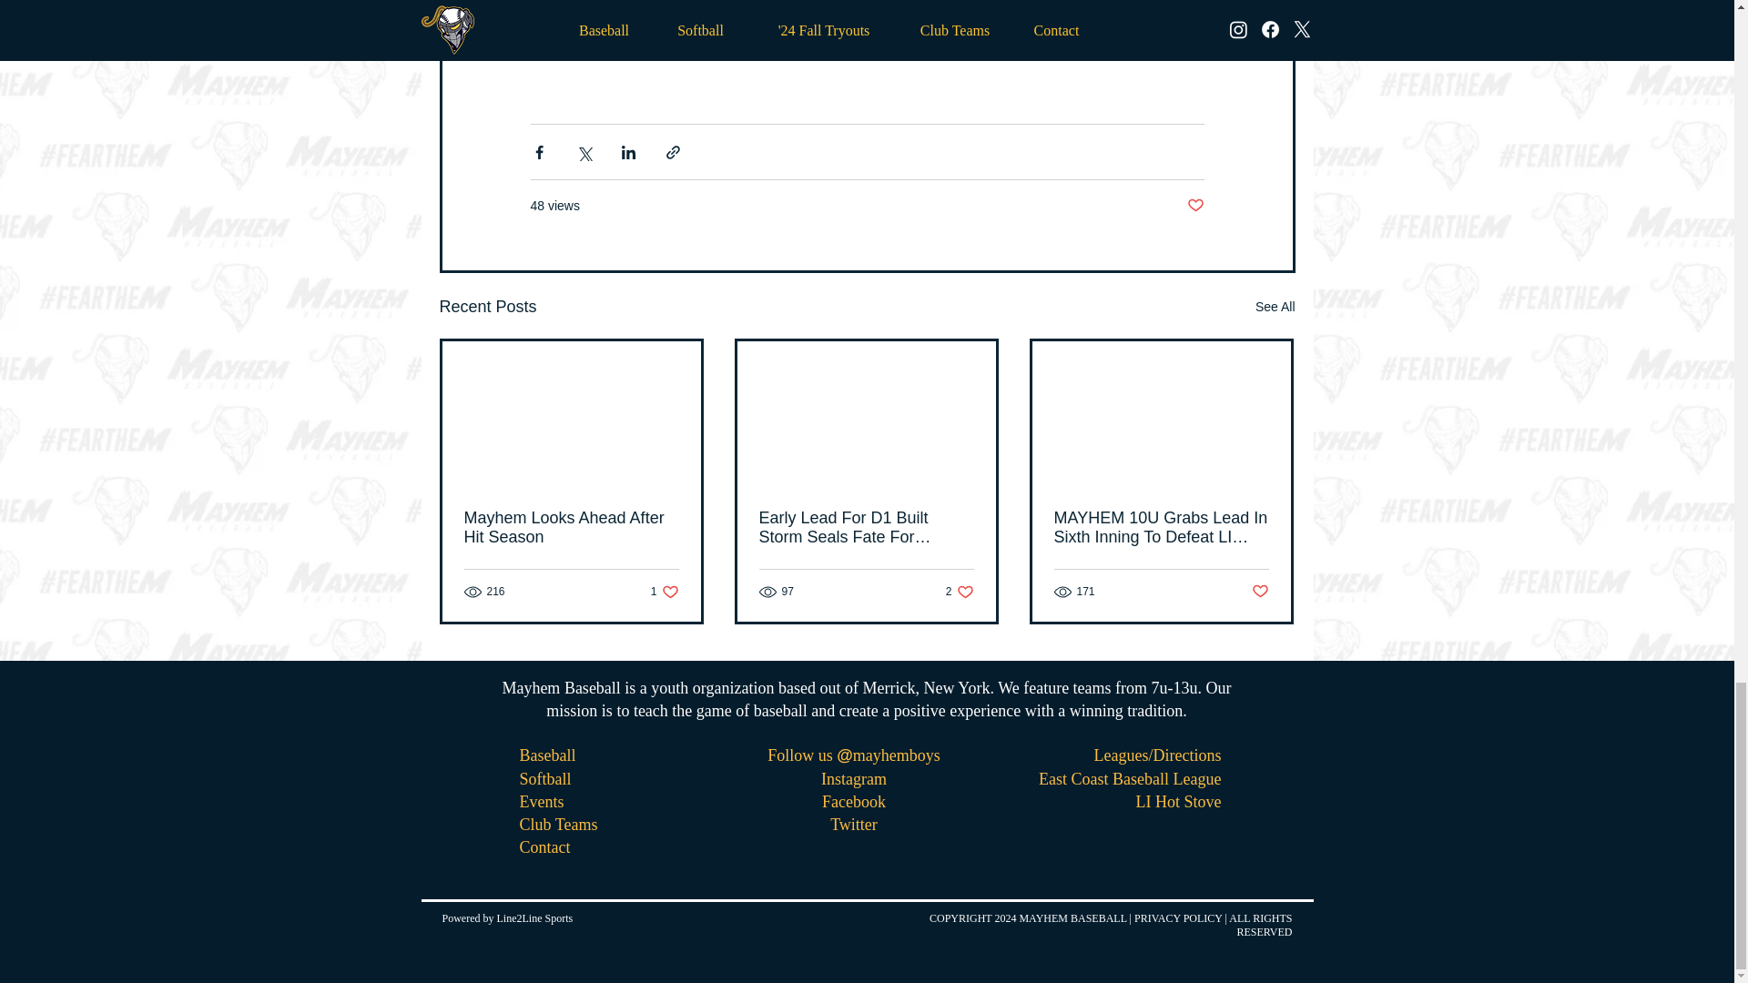 The width and height of the screenshot is (1748, 983). What do you see at coordinates (1161, 528) in the screenshot?
I see `MAYHEM 10U Grabs Lead In Sixth Inning To Defeat LI Titans` at bounding box center [1161, 528].